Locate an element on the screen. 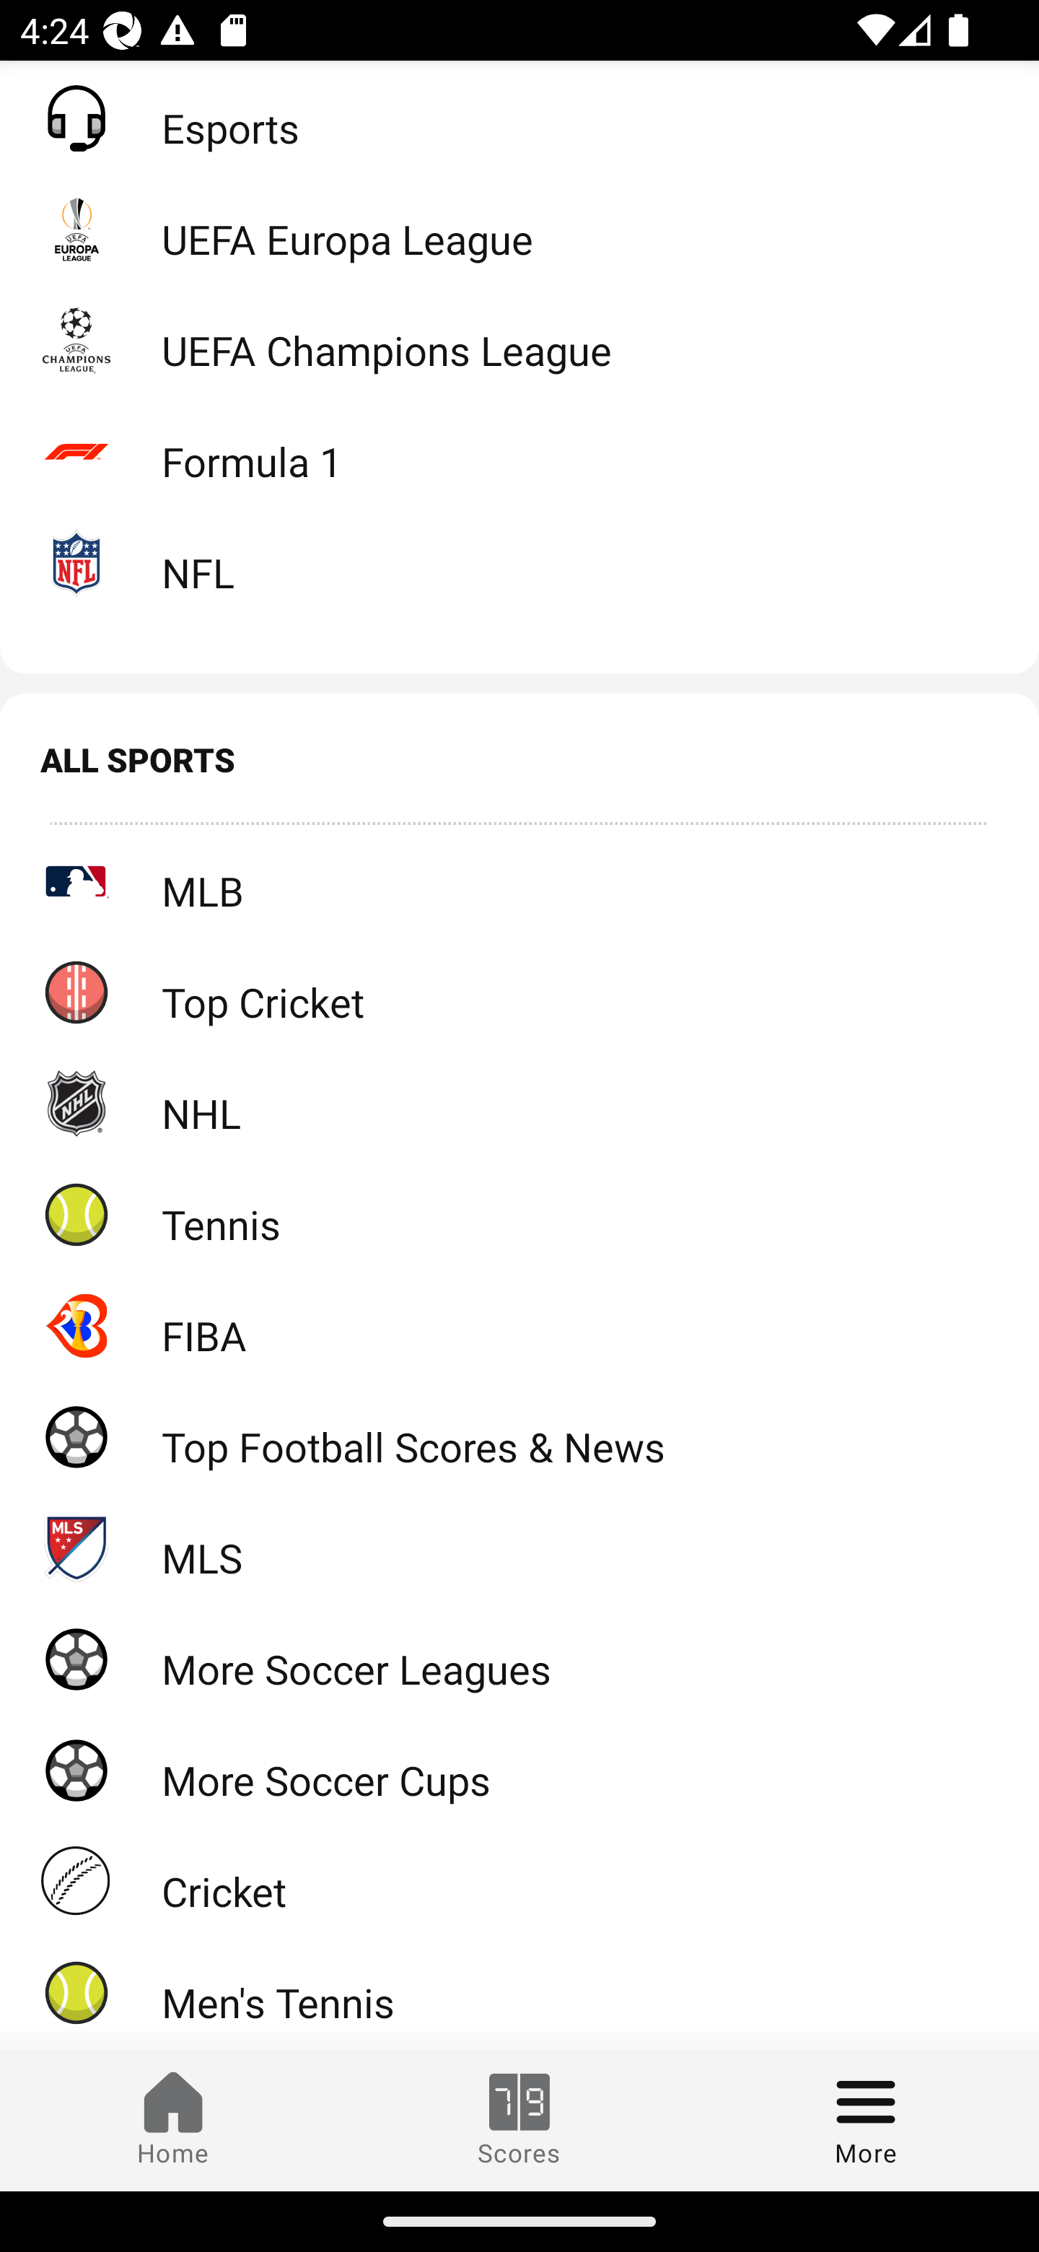 This screenshot has height=2252, width=1039. MLB is located at coordinates (519, 880).